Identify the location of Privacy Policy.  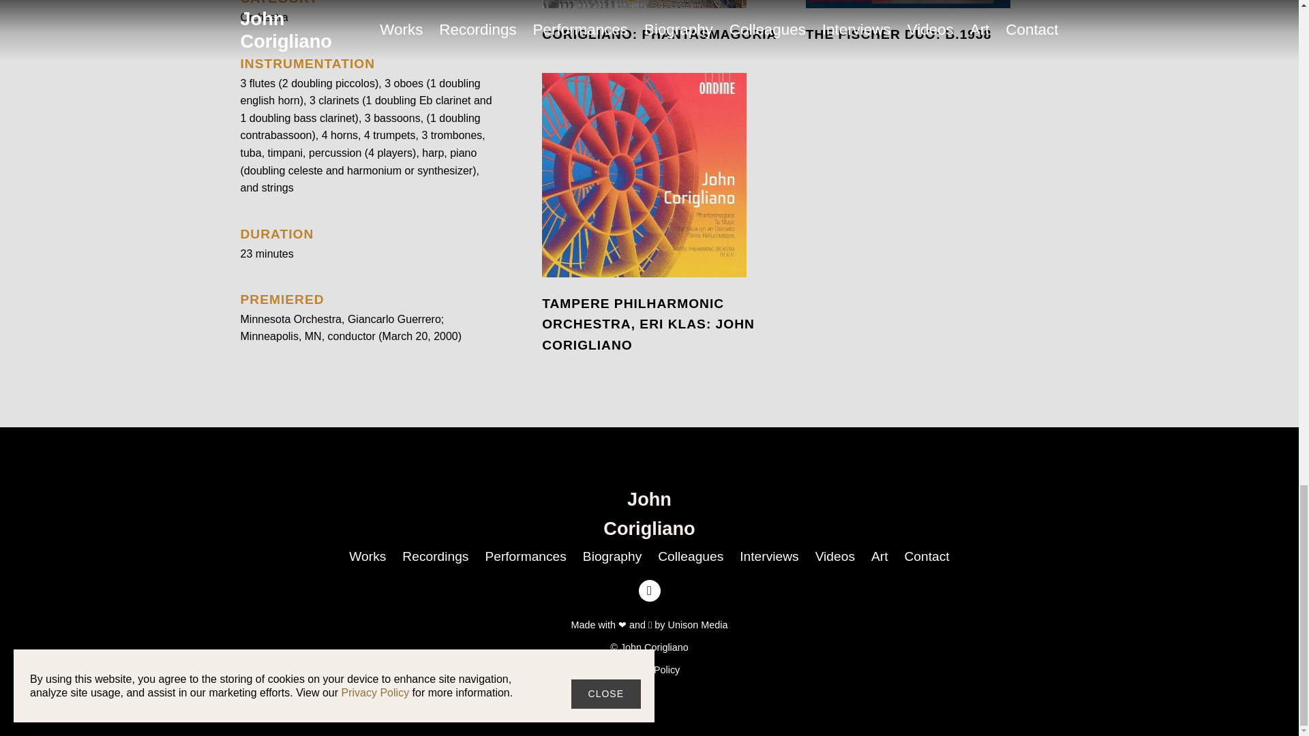
(650, 670).